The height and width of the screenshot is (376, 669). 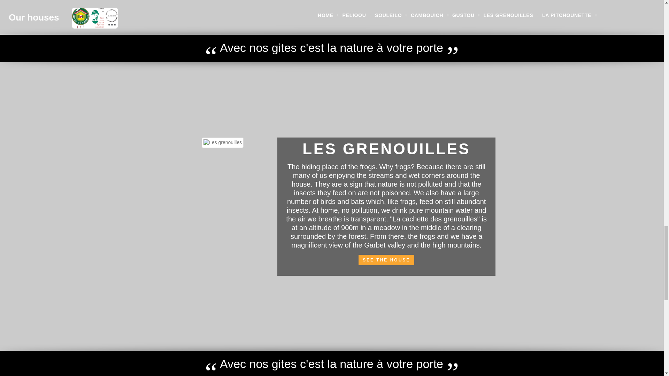 What do you see at coordinates (386, 260) in the screenshot?
I see `SEE THE HOUSE` at bounding box center [386, 260].